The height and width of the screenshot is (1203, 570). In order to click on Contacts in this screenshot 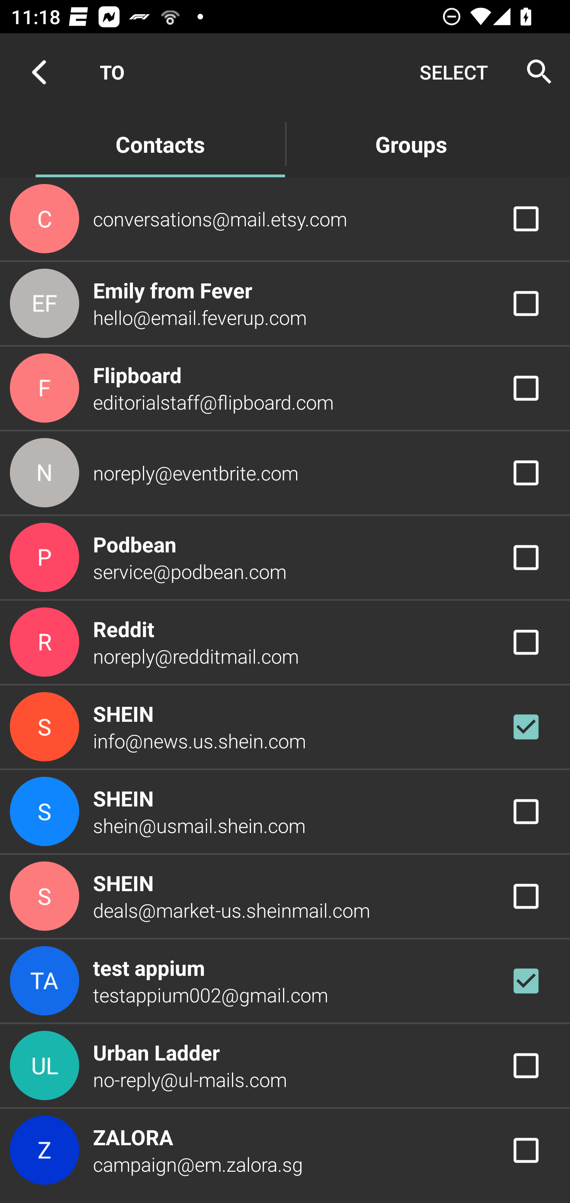, I will do `click(160, 143)`.